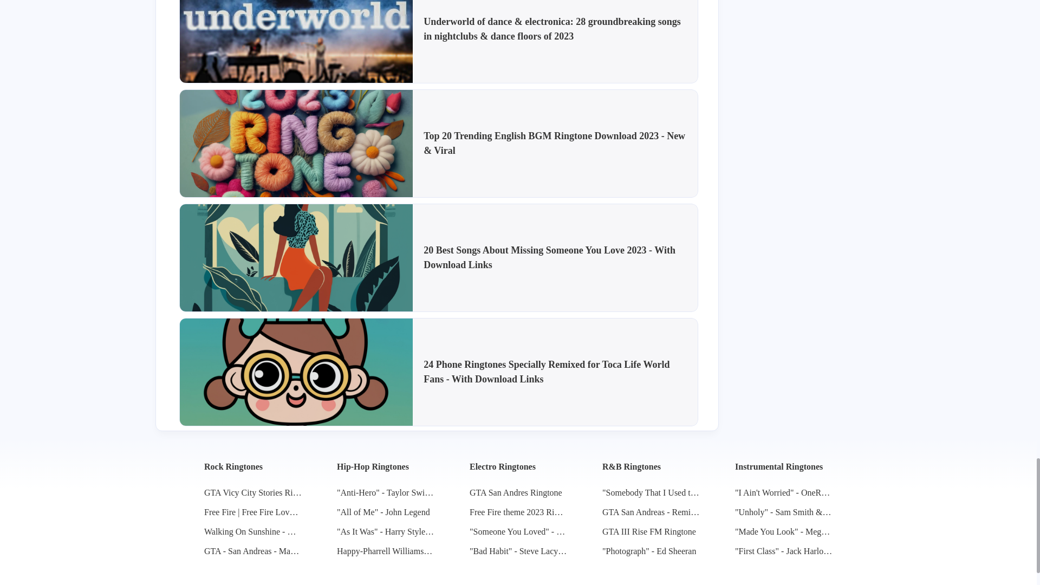  What do you see at coordinates (516, 493) in the screenshot?
I see `GTA San Andres Ringtone` at bounding box center [516, 493].